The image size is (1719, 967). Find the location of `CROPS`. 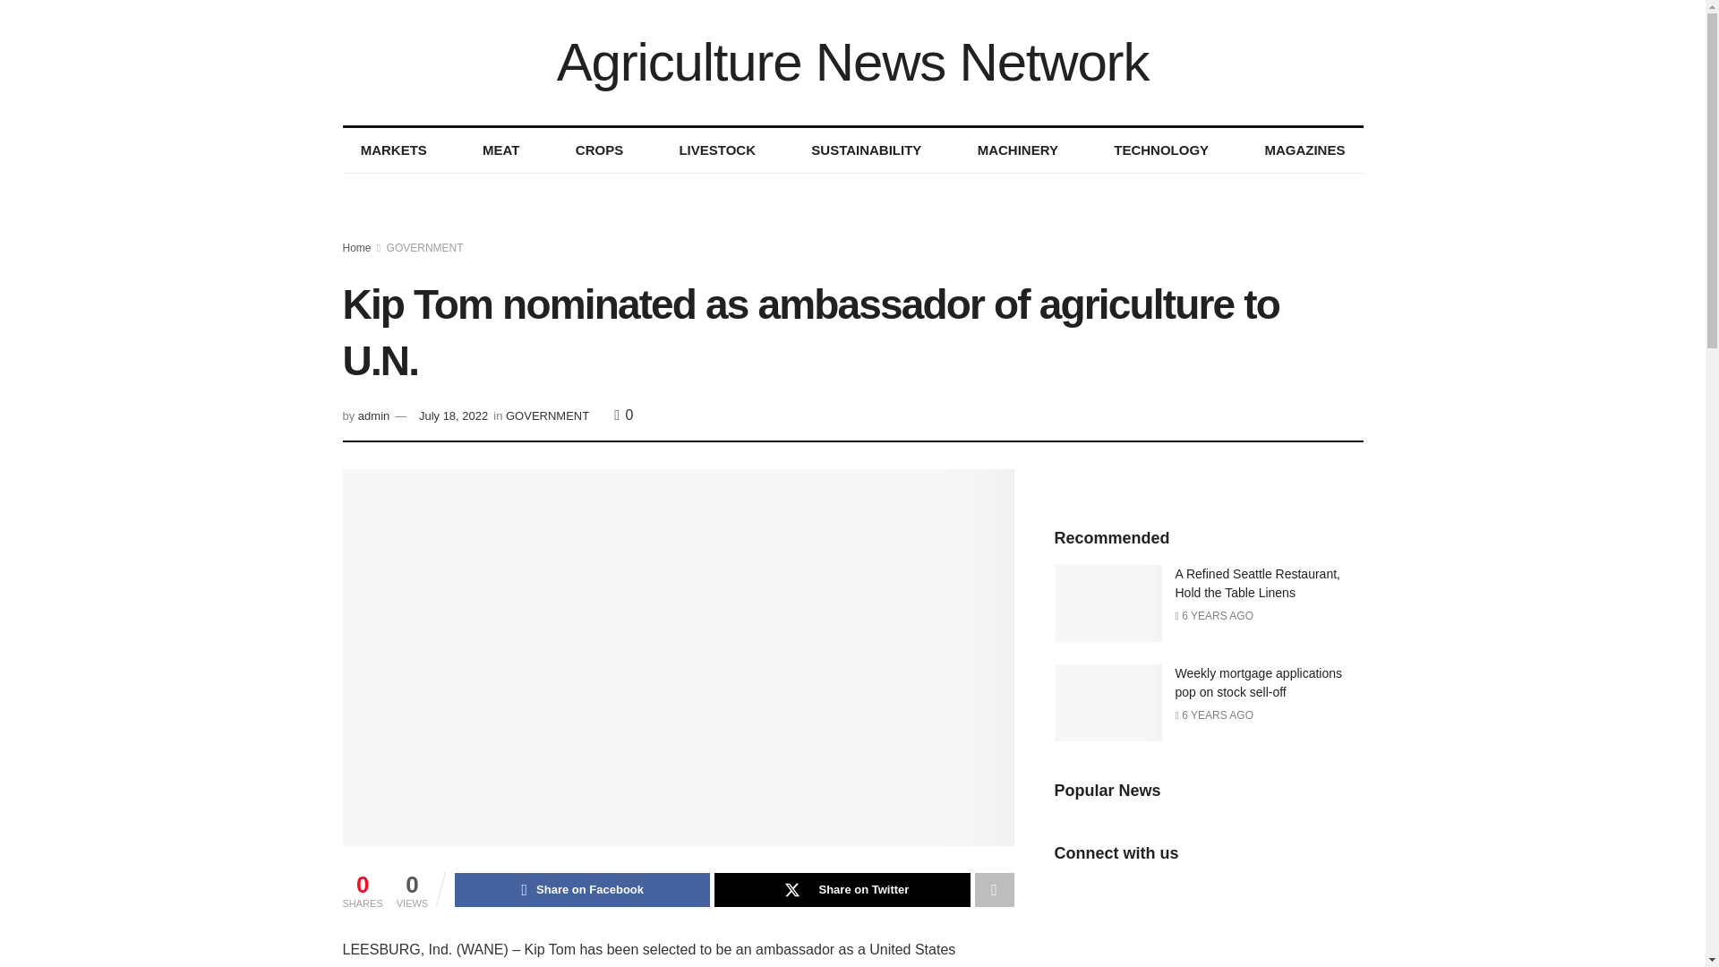

CROPS is located at coordinates (599, 150).